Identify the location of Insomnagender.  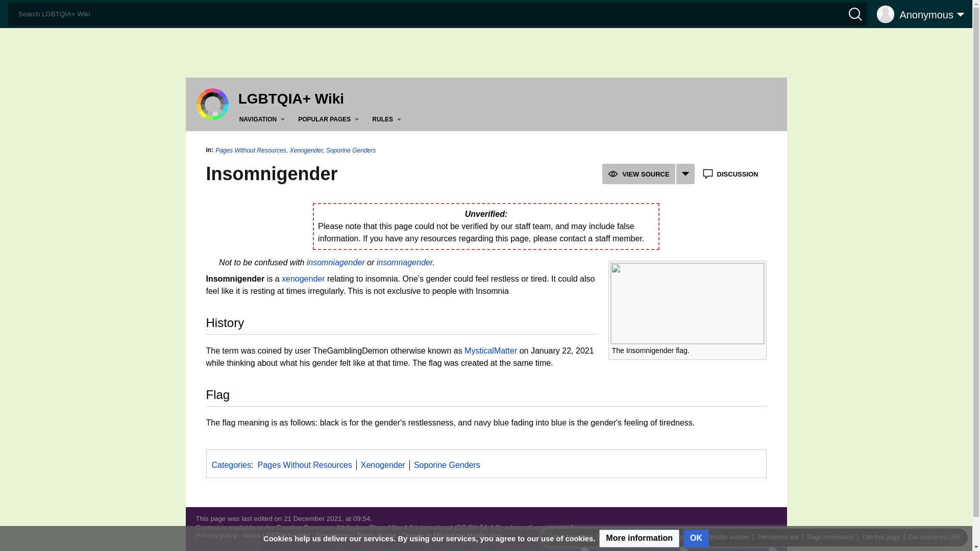
(404, 262).